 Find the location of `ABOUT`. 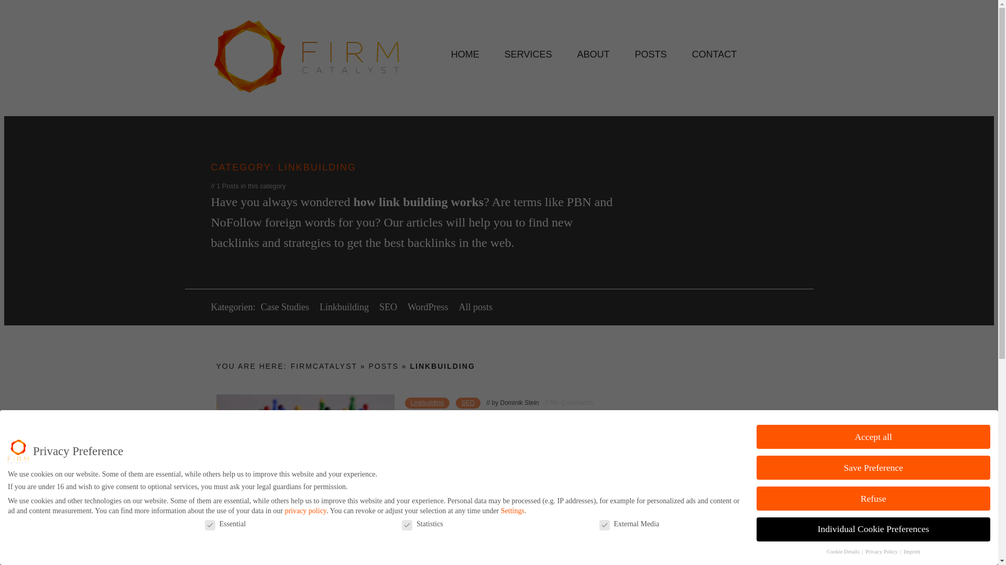

ABOUT is located at coordinates (593, 54).